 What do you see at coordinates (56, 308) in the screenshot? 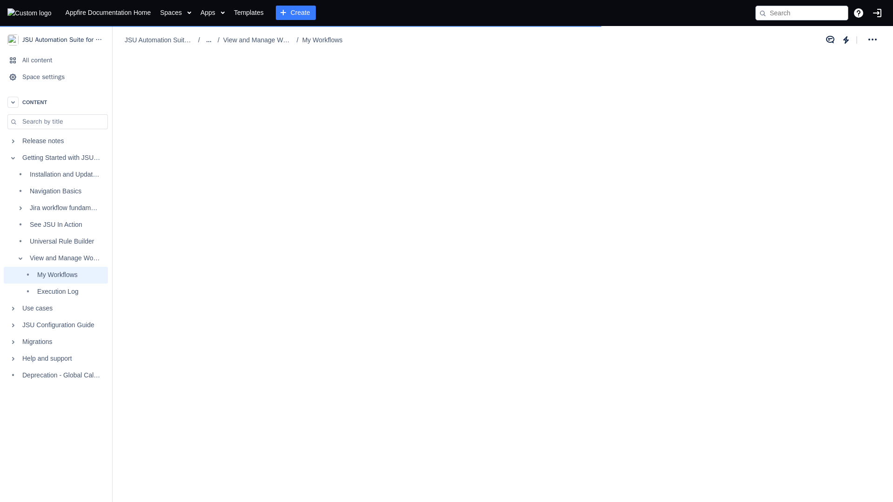
I see `Use cases` at bounding box center [56, 308].